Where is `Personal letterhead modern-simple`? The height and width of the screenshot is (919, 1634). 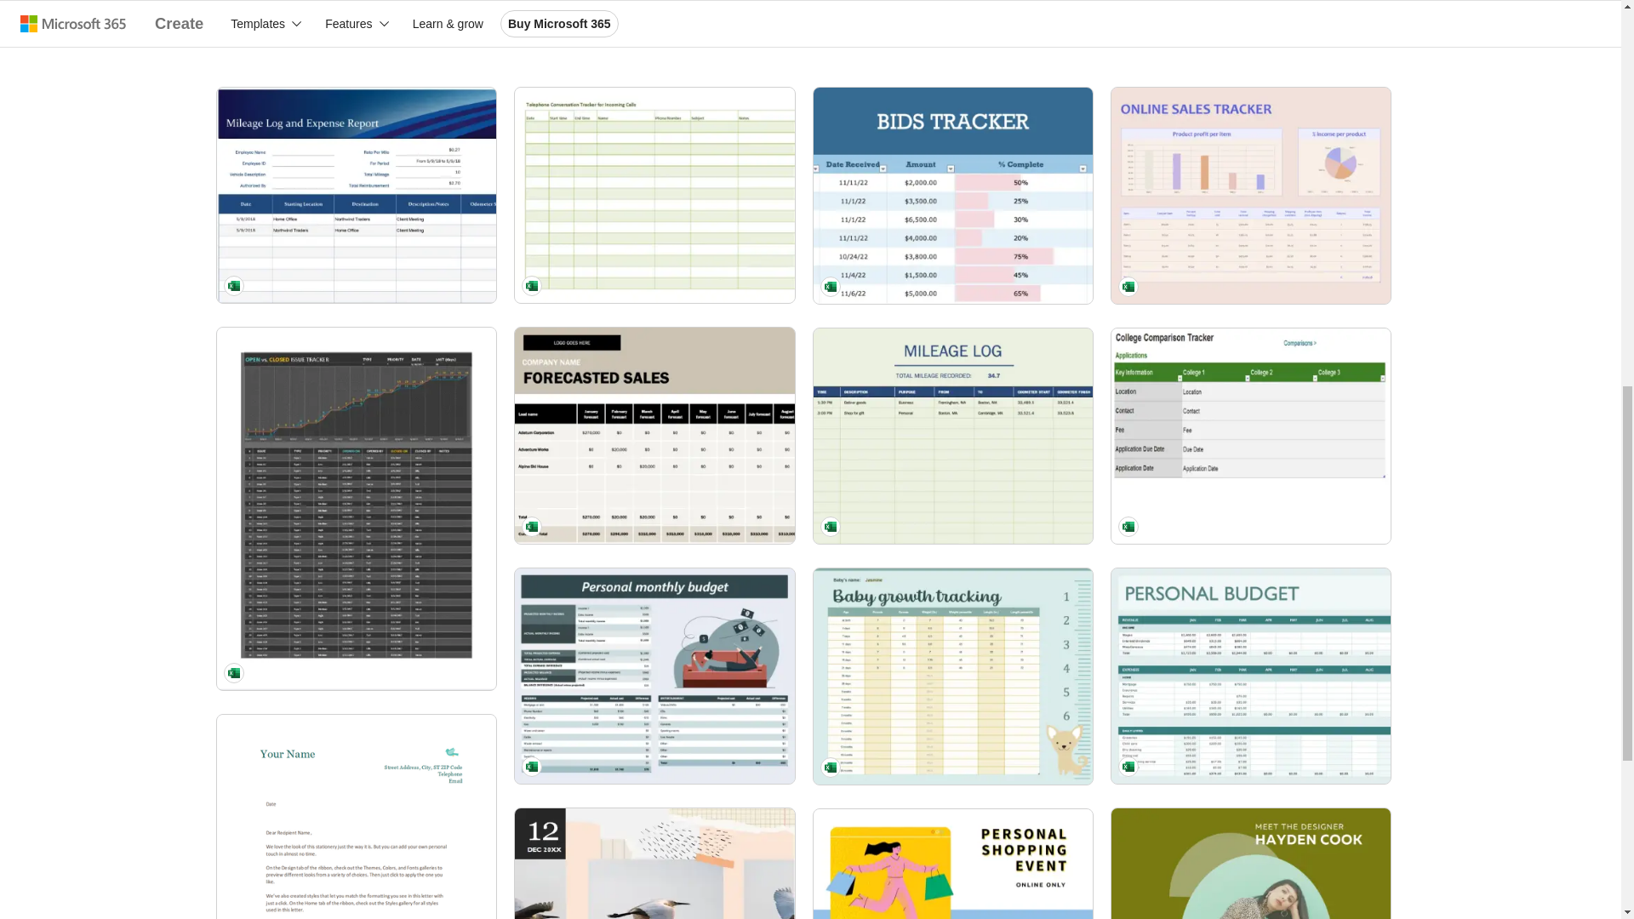 Personal letterhead modern-simple is located at coordinates (357, 817).